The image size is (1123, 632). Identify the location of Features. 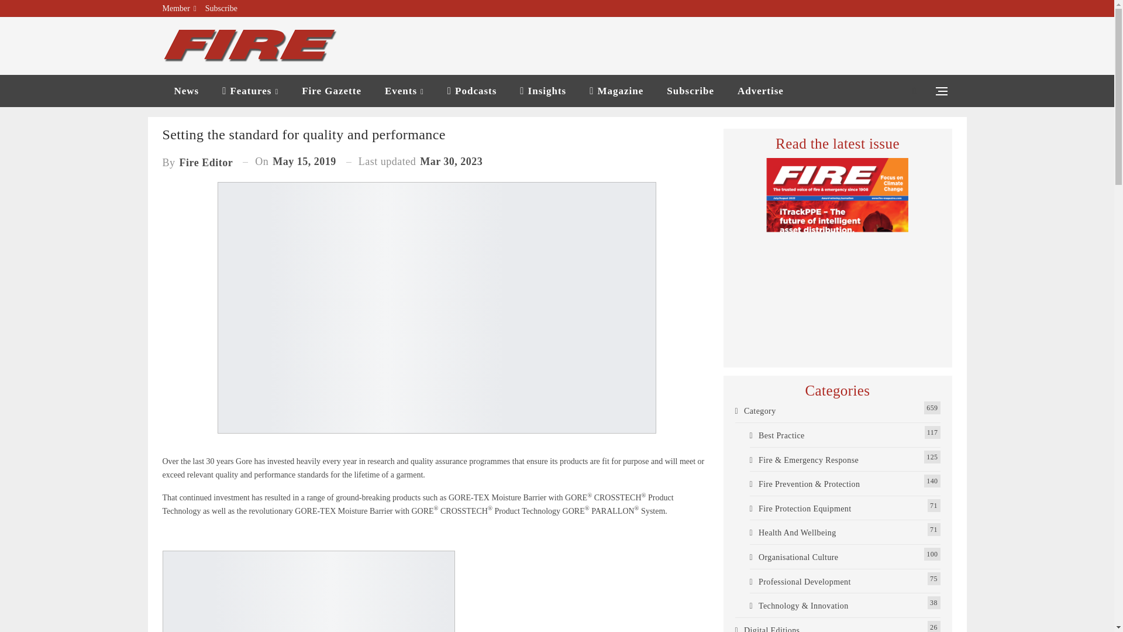
(250, 91).